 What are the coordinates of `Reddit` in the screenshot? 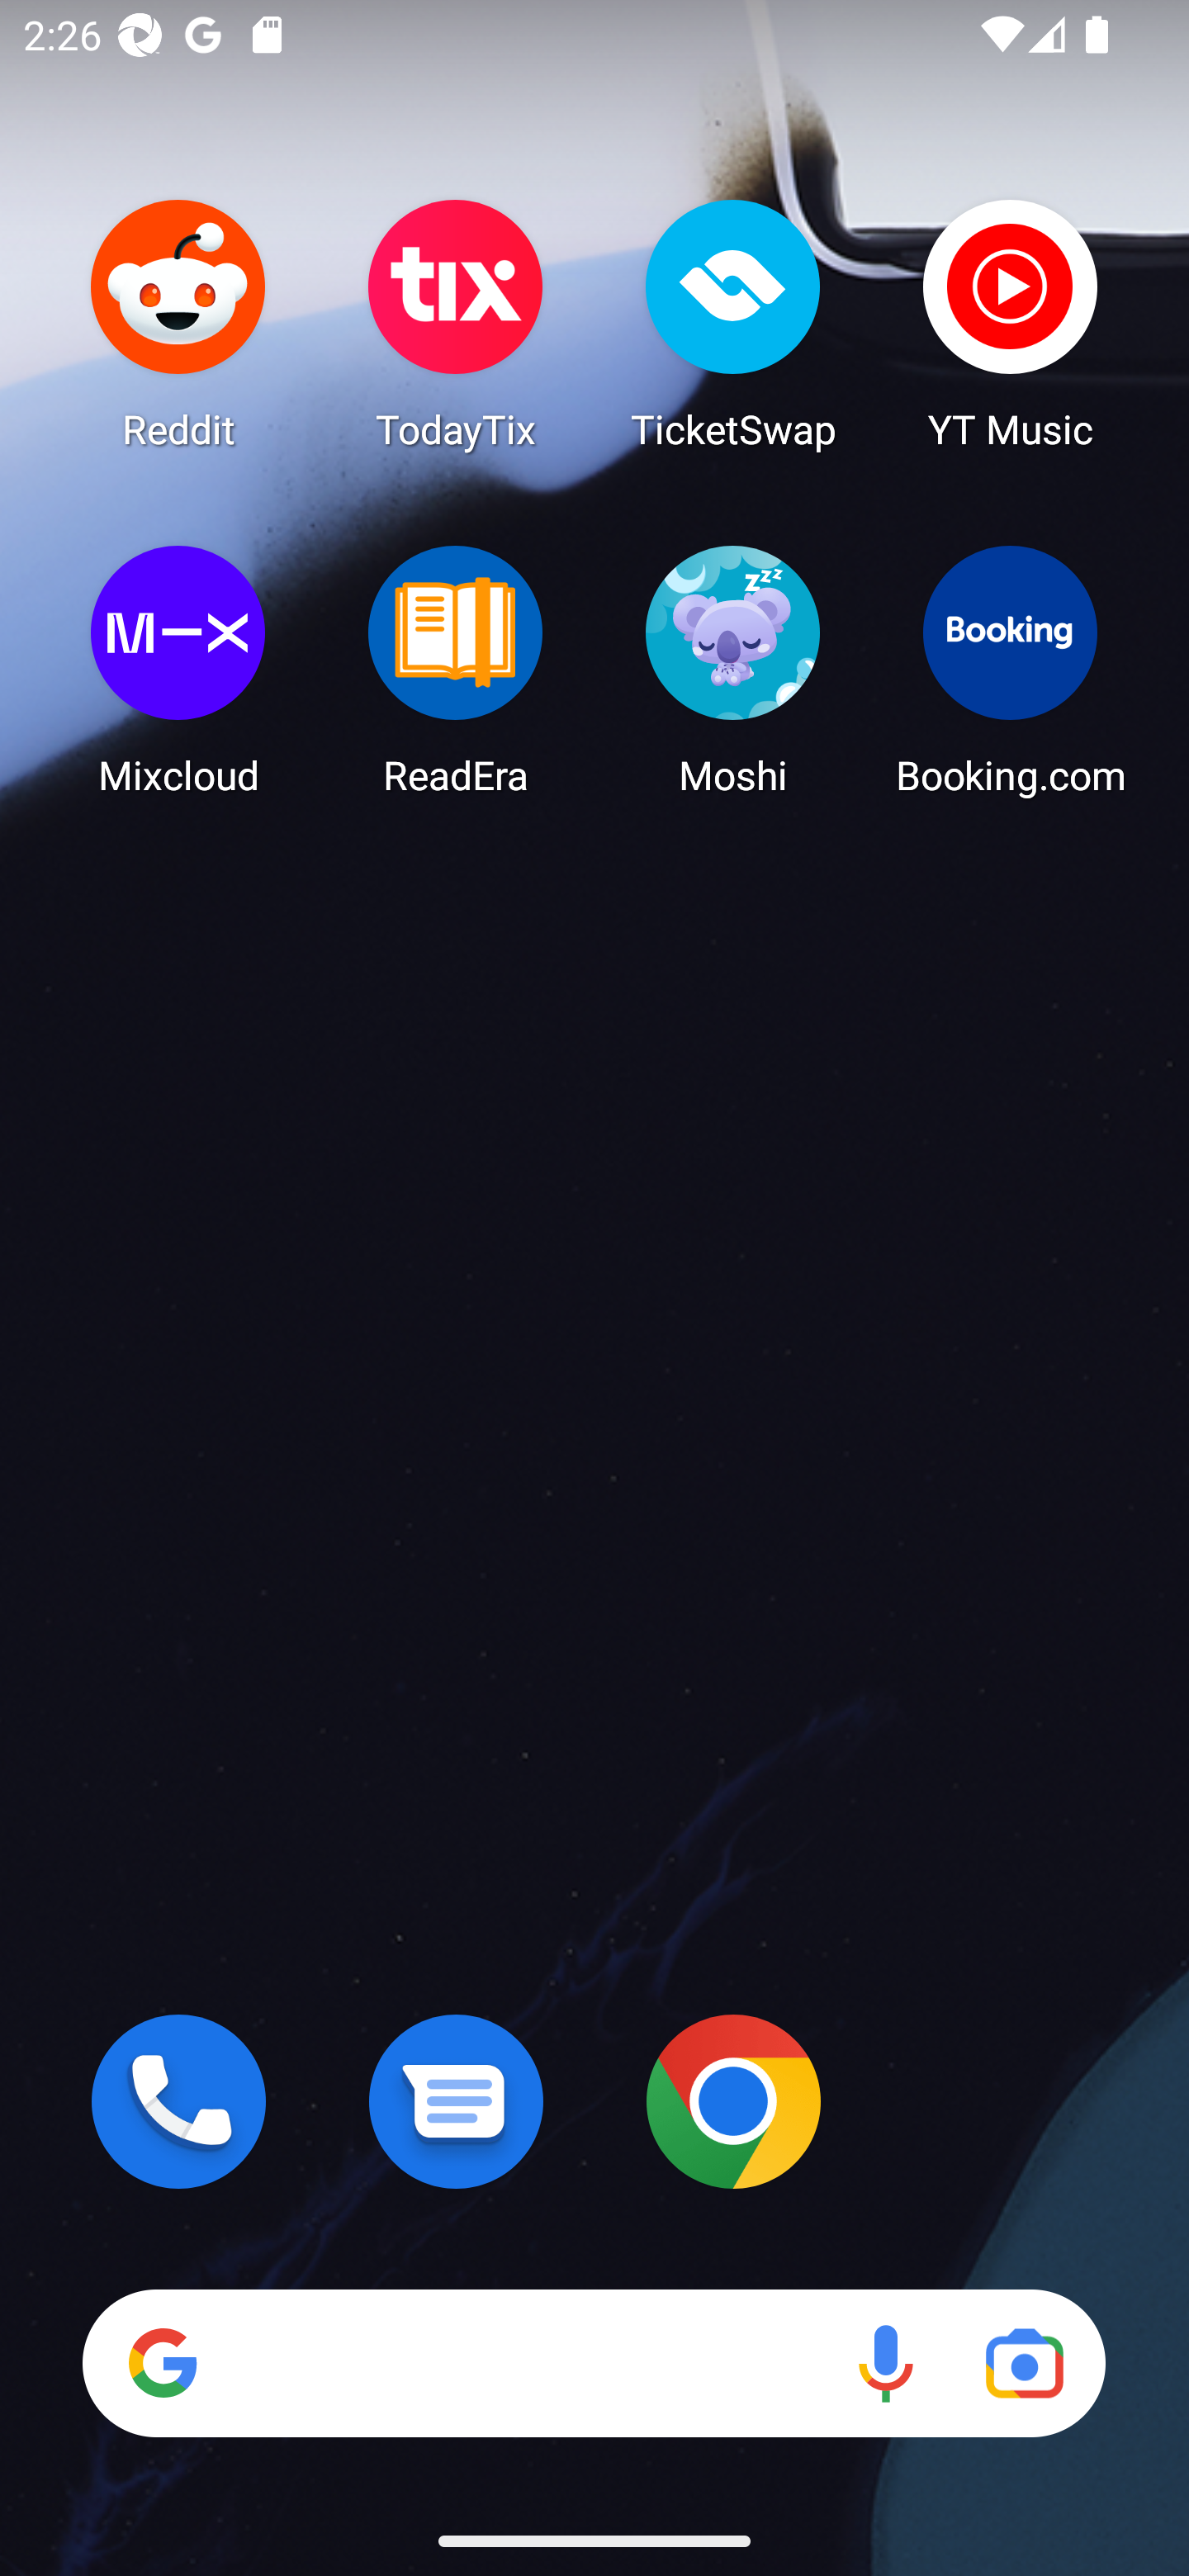 It's located at (178, 324).